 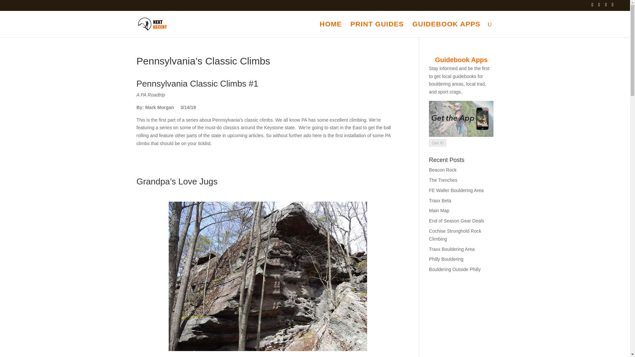 What do you see at coordinates (439, 210) in the screenshot?
I see `Main Map` at bounding box center [439, 210].